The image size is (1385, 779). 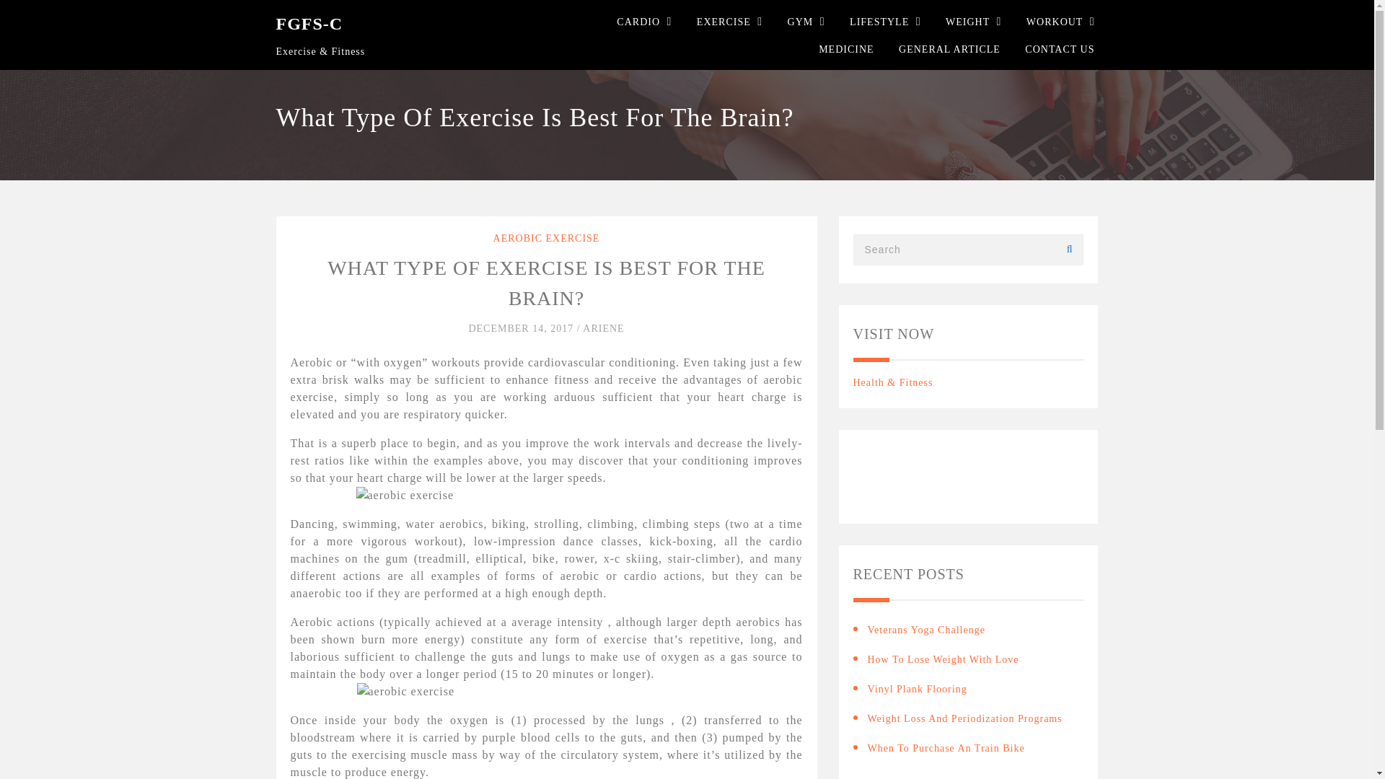 What do you see at coordinates (546, 238) in the screenshot?
I see `AEROBIC EXERCISE` at bounding box center [546, 238].